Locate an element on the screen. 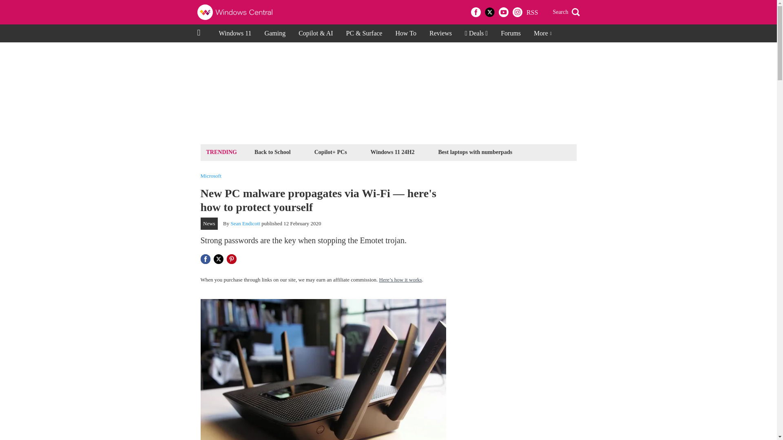  Gaming is located at coordinates (275, 33).